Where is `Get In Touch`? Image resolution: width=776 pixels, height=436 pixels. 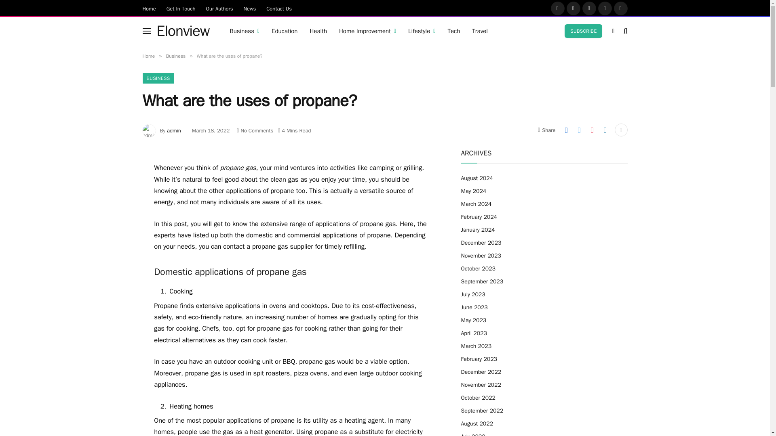
Get In Touch is located at coordinates (181, 8).